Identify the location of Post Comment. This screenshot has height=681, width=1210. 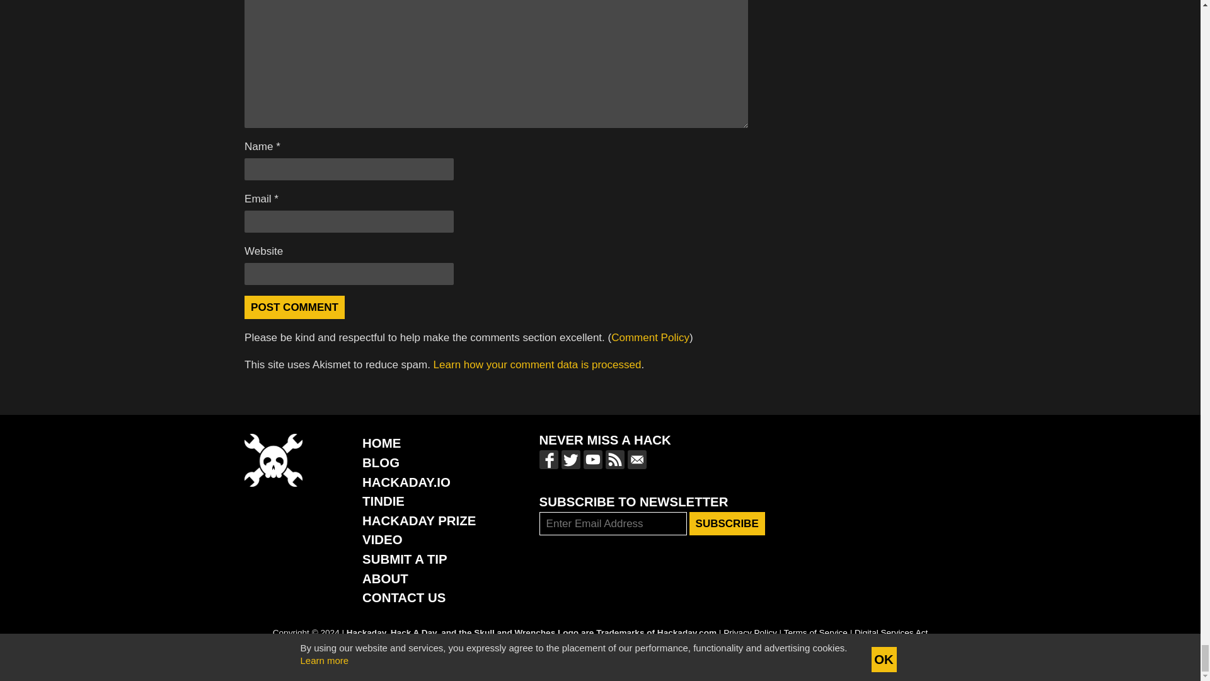
(294, 307).